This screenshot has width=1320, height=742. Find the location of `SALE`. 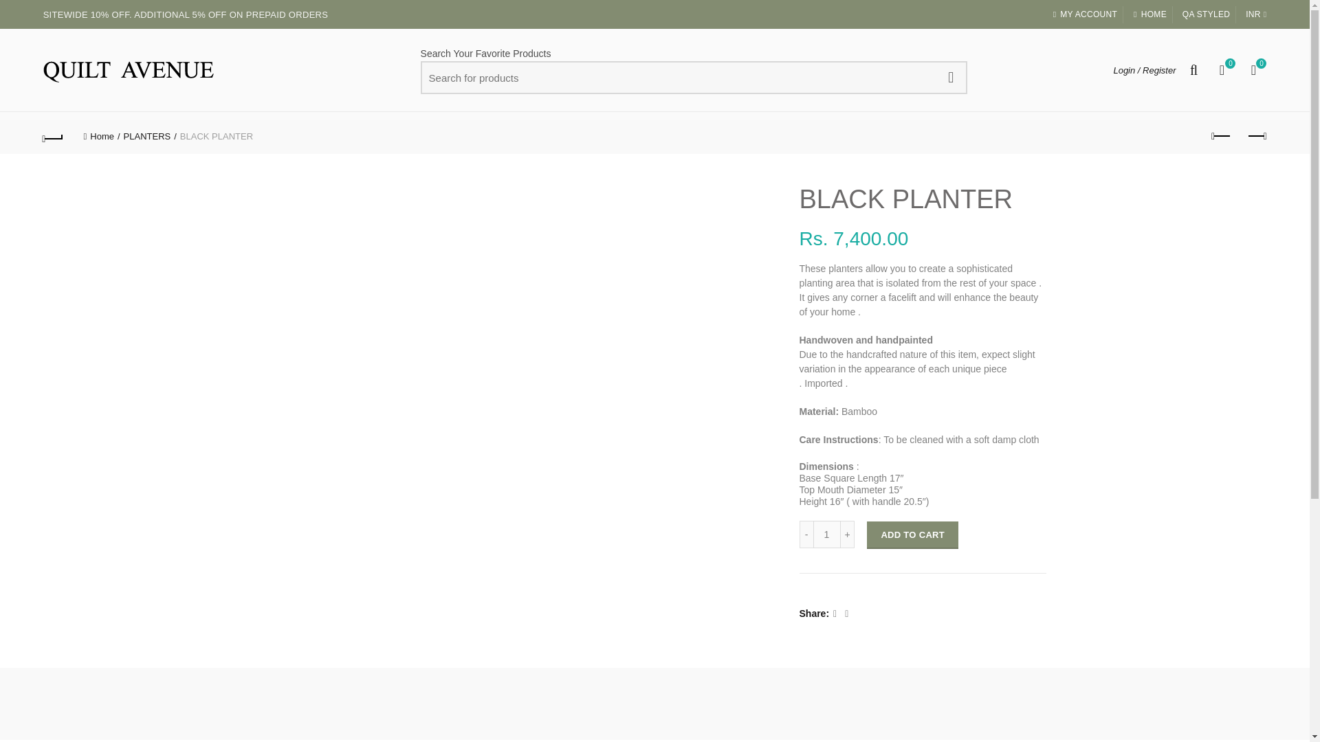

SALE is located at coordinates (1221, 70).